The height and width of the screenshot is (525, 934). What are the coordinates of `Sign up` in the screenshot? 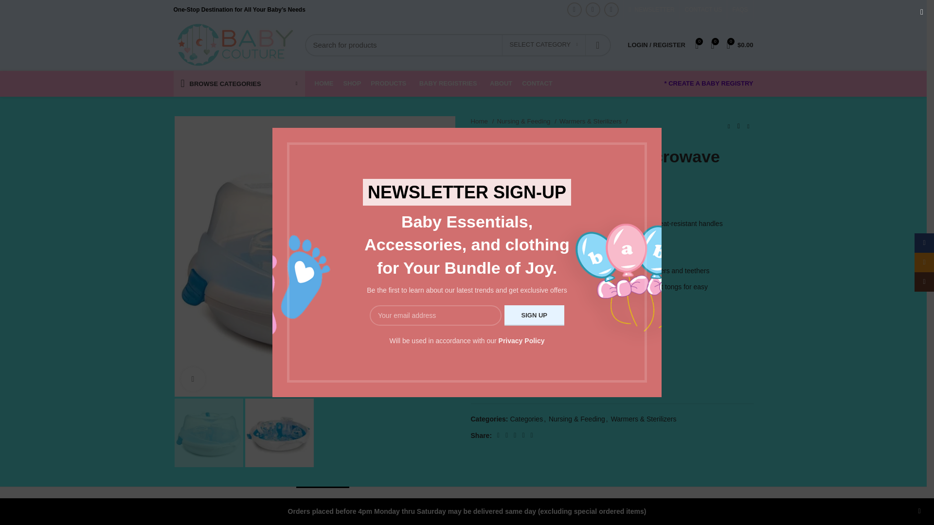 It's located at (534, 315).